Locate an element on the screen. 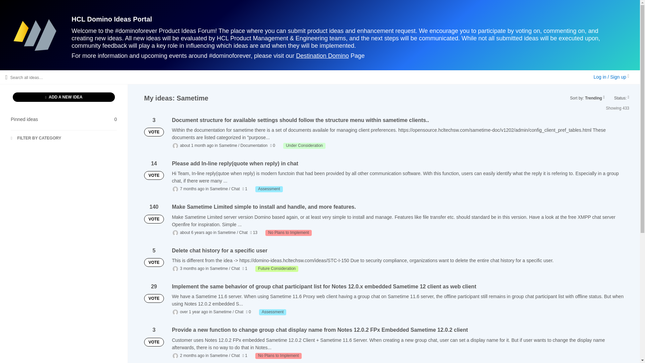 This screenshot has height=363, width=645. No Plans to Implement is located at coordinates (304, 146).